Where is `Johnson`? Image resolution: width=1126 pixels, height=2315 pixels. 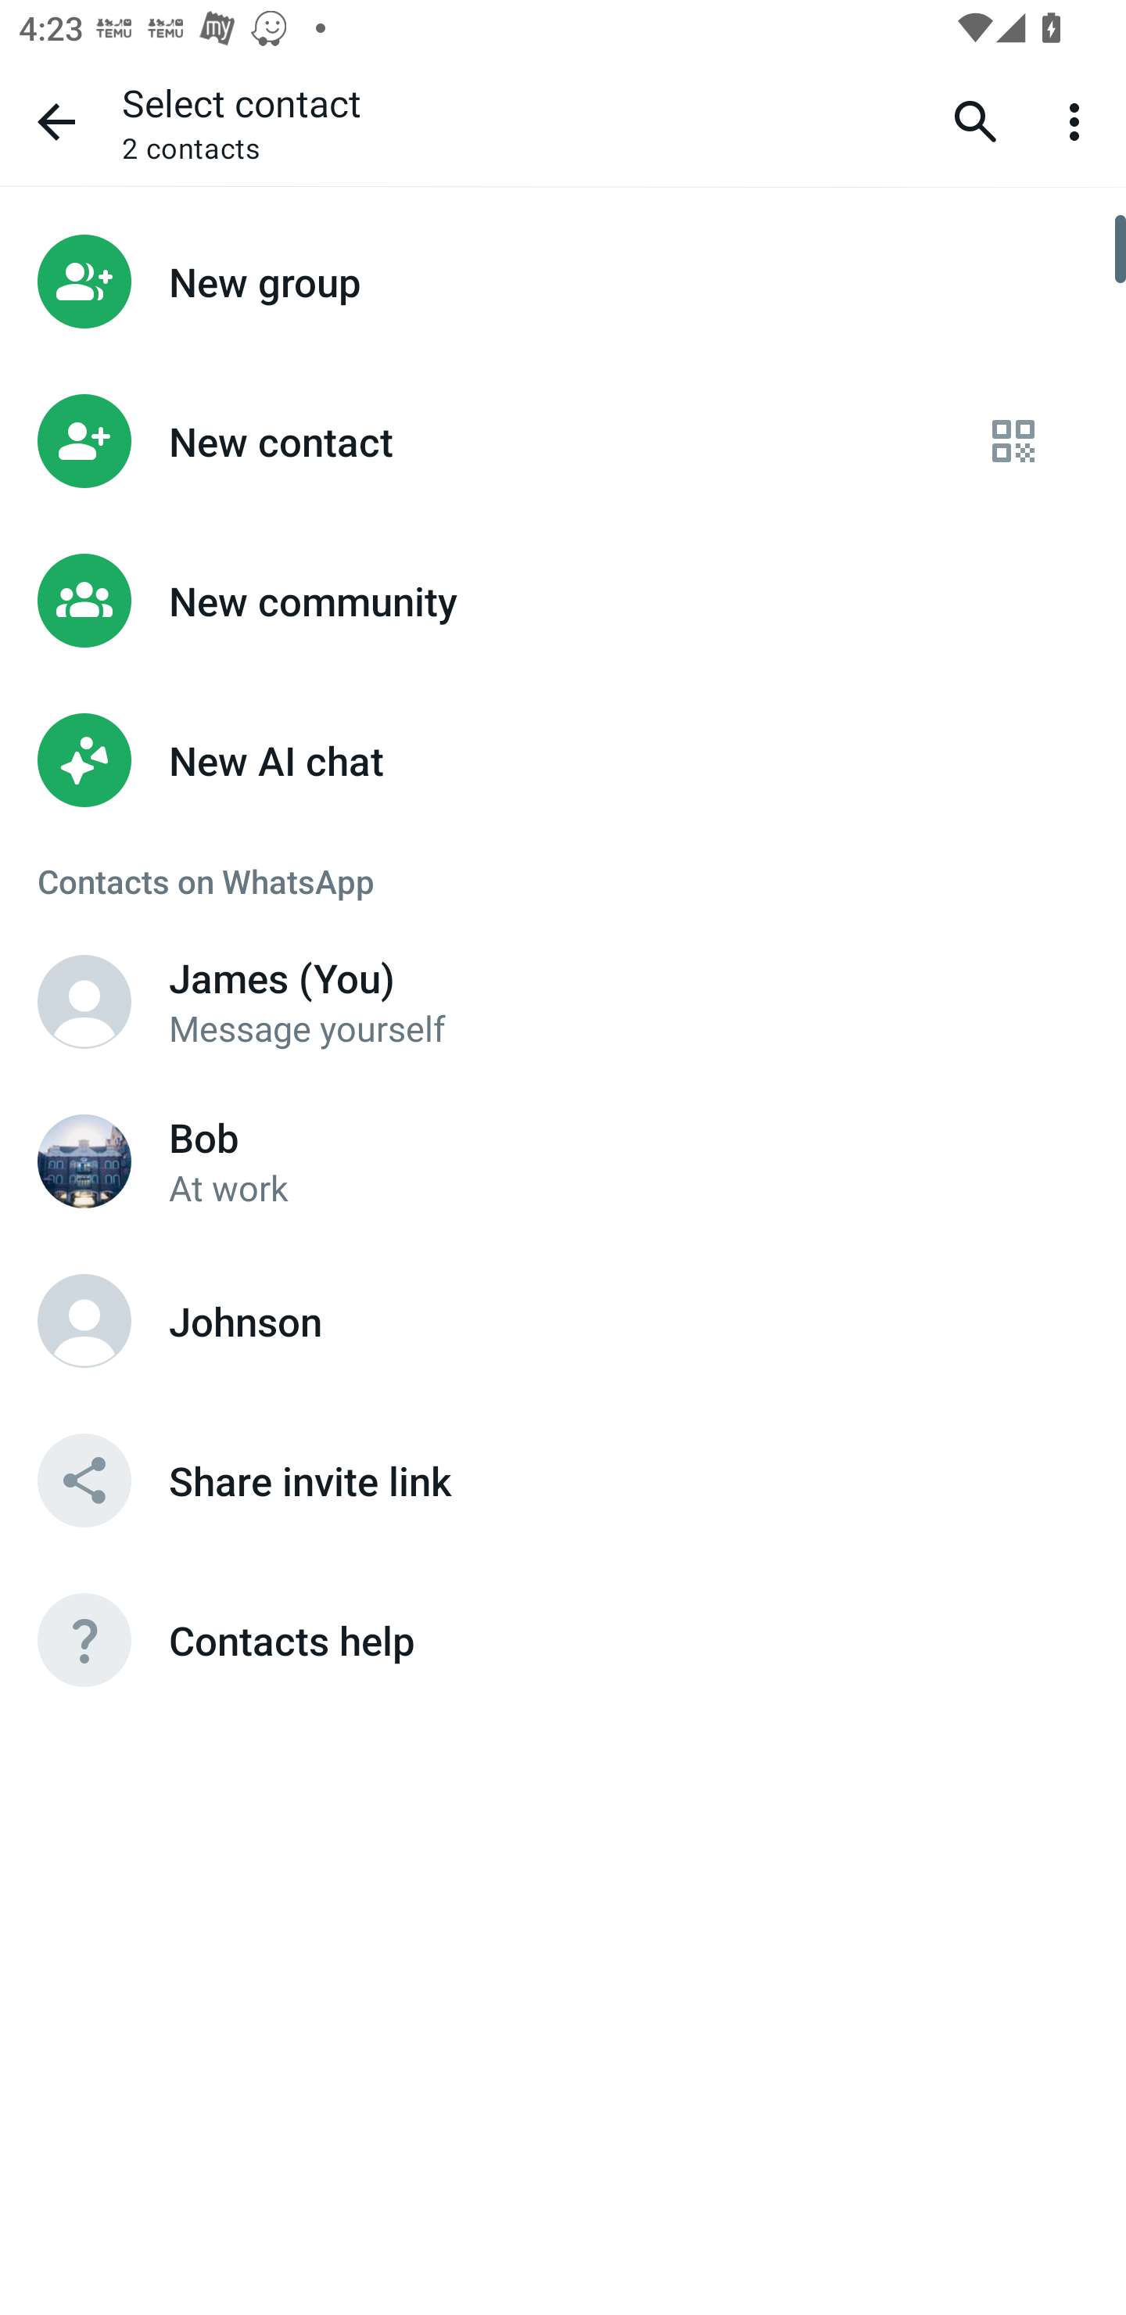 Johnson is located at coordinates (84, 1320).